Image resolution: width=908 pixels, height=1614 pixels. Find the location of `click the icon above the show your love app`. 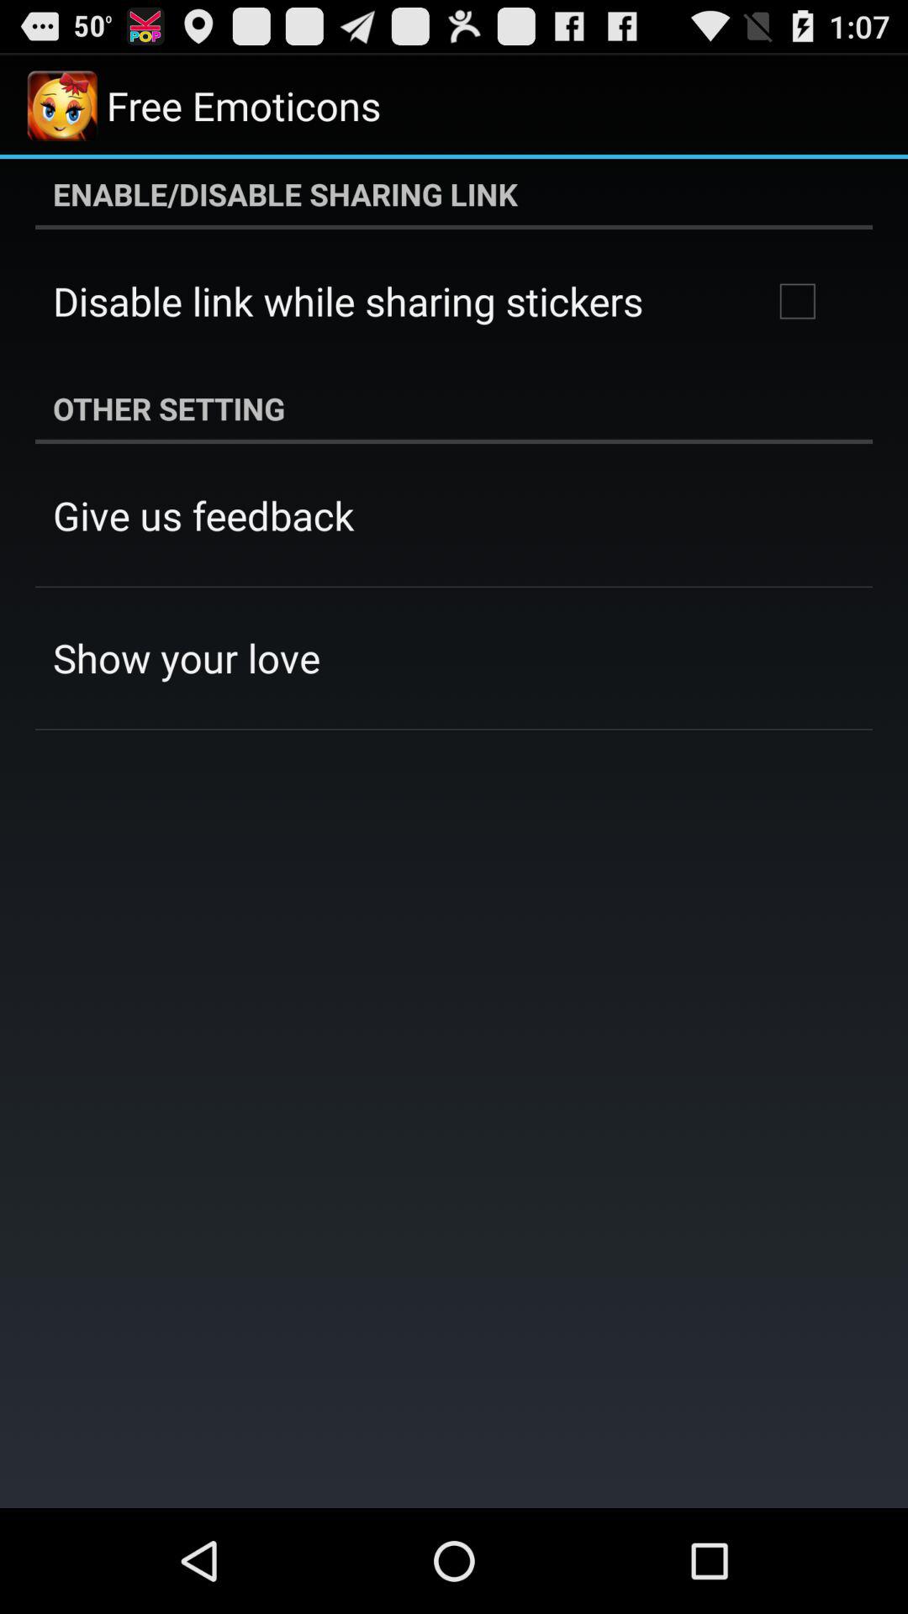

click the icon above the show your love app is located at coordinates (203, 515).